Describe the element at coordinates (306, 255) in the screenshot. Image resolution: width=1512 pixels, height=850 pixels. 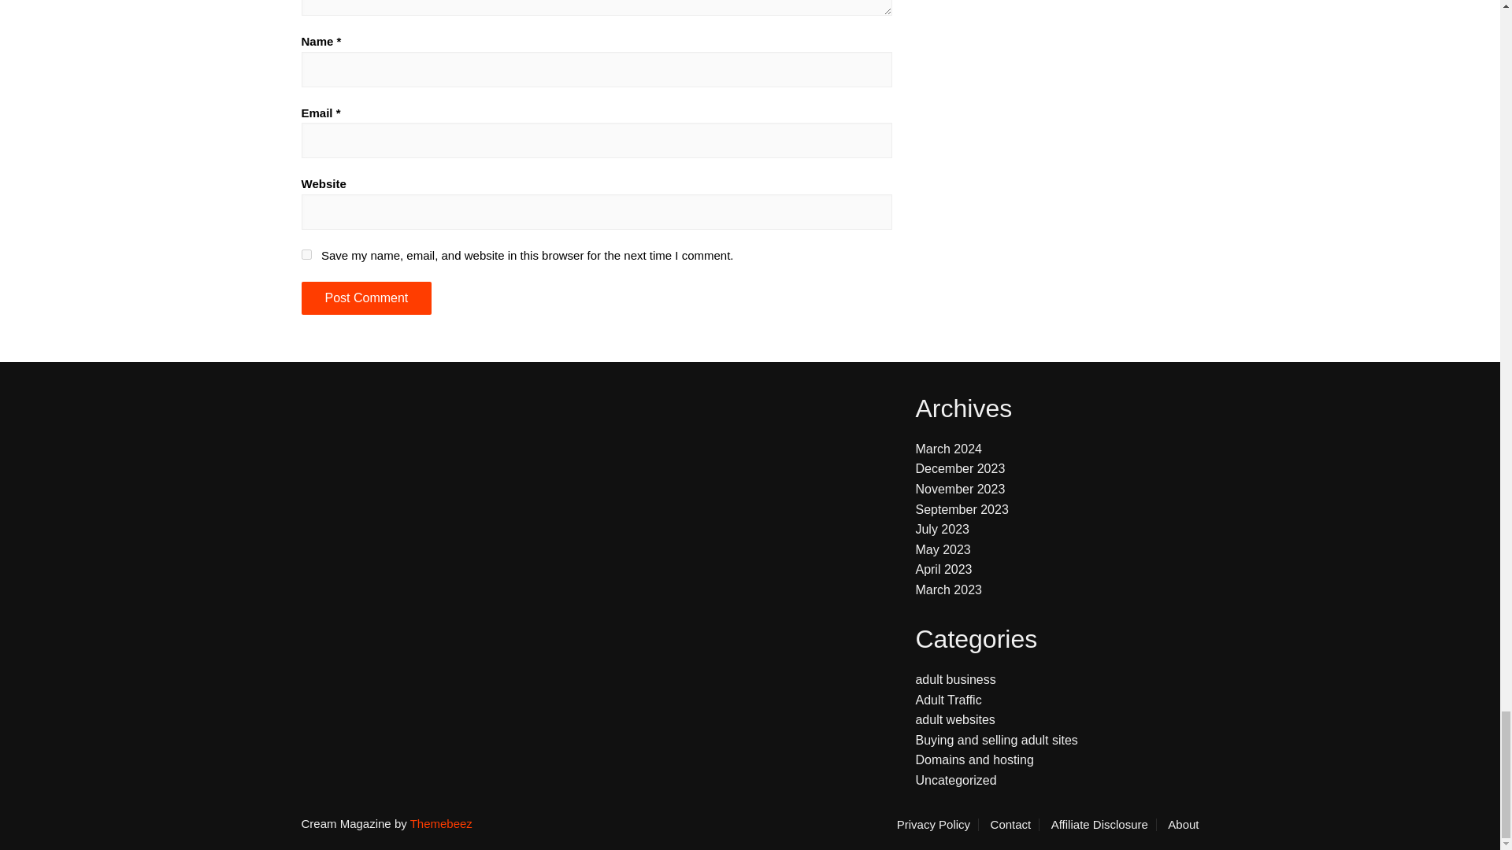
I see `yes` at that location.